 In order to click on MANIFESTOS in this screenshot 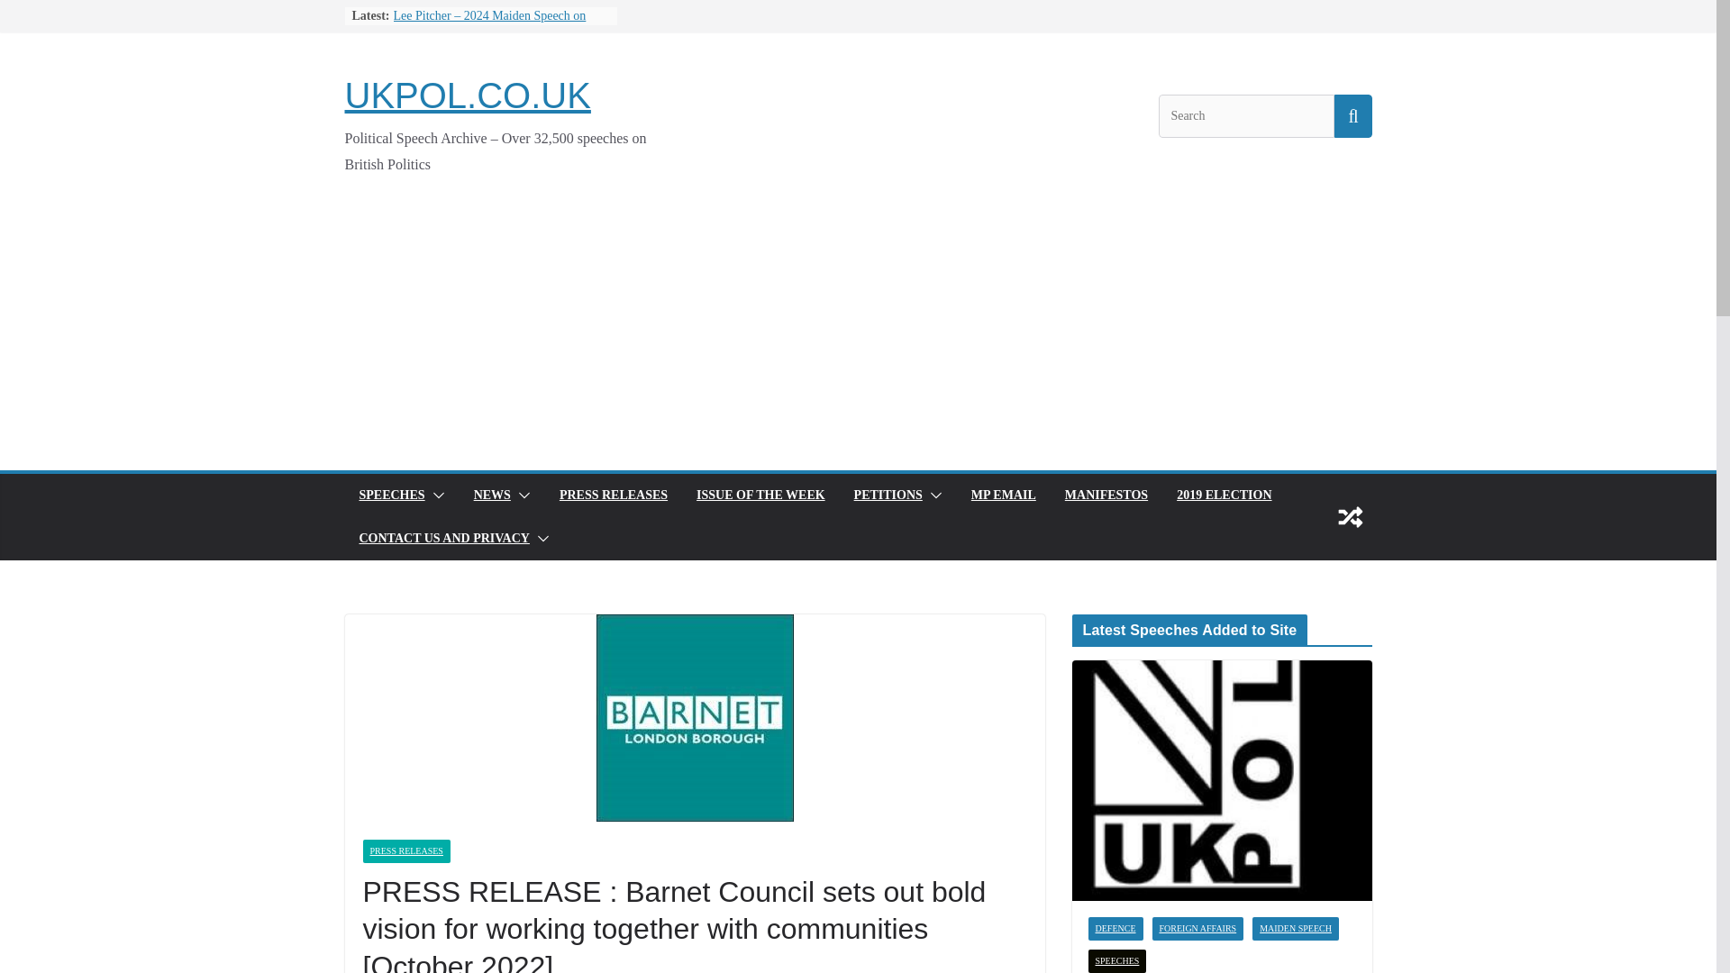, I will do `click(1106, 495)`.